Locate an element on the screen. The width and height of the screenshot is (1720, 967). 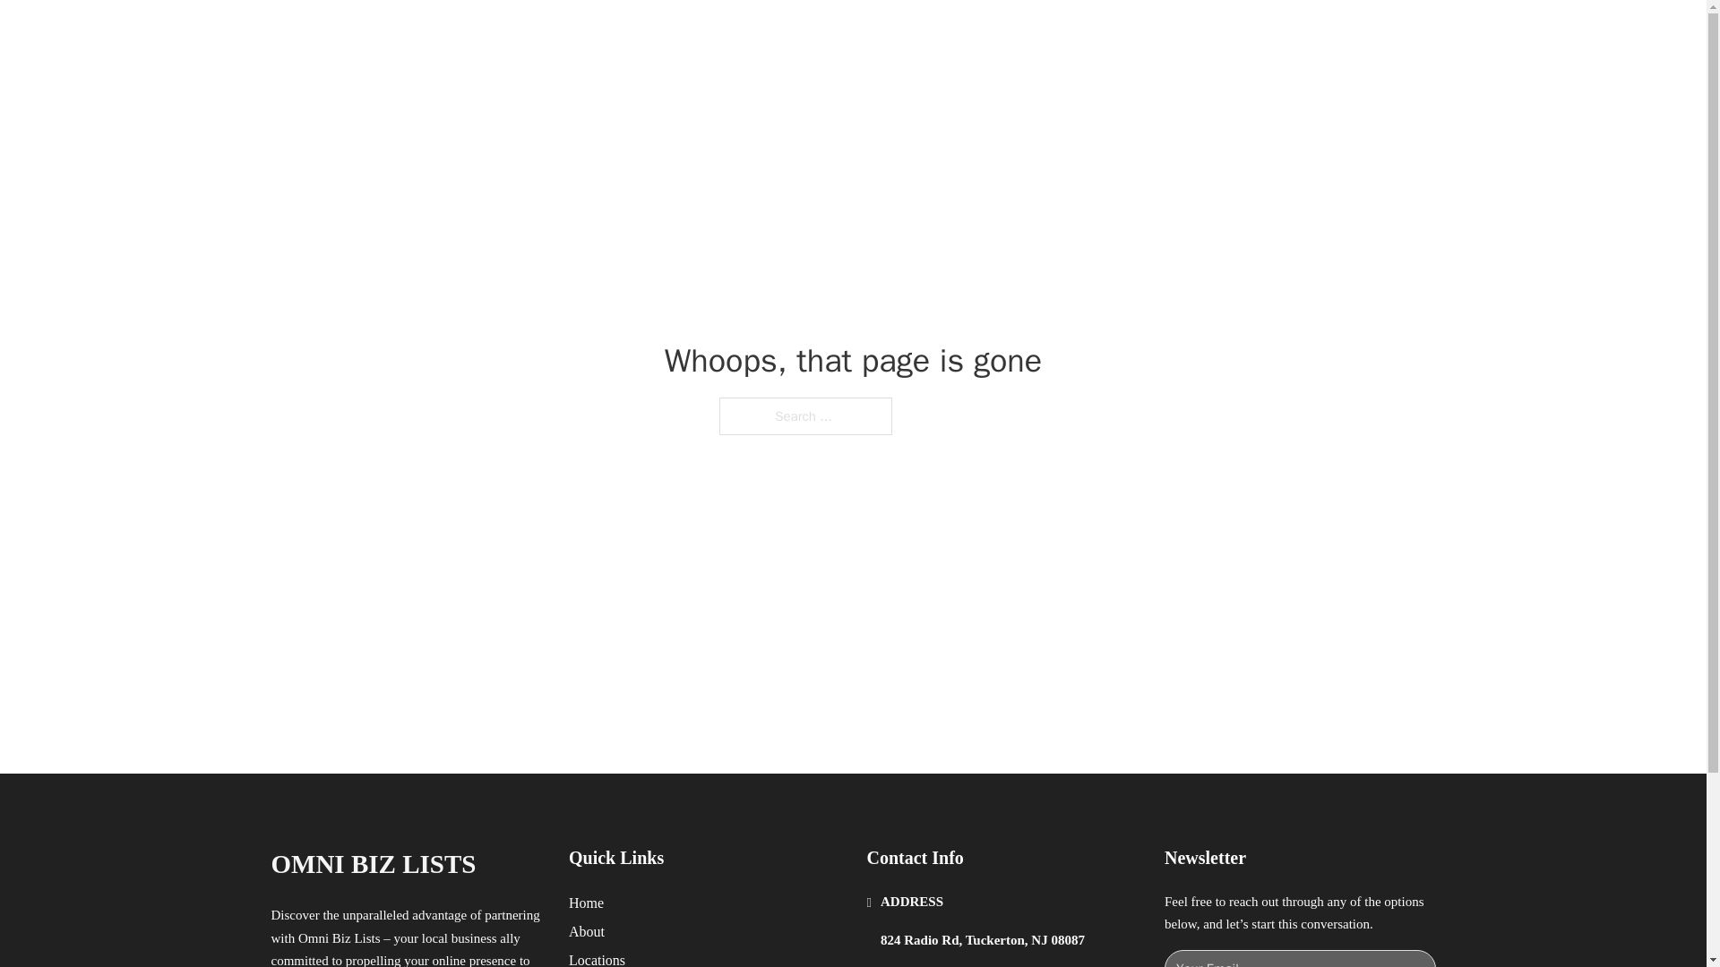
Locations is located at coordinates (597, 958).